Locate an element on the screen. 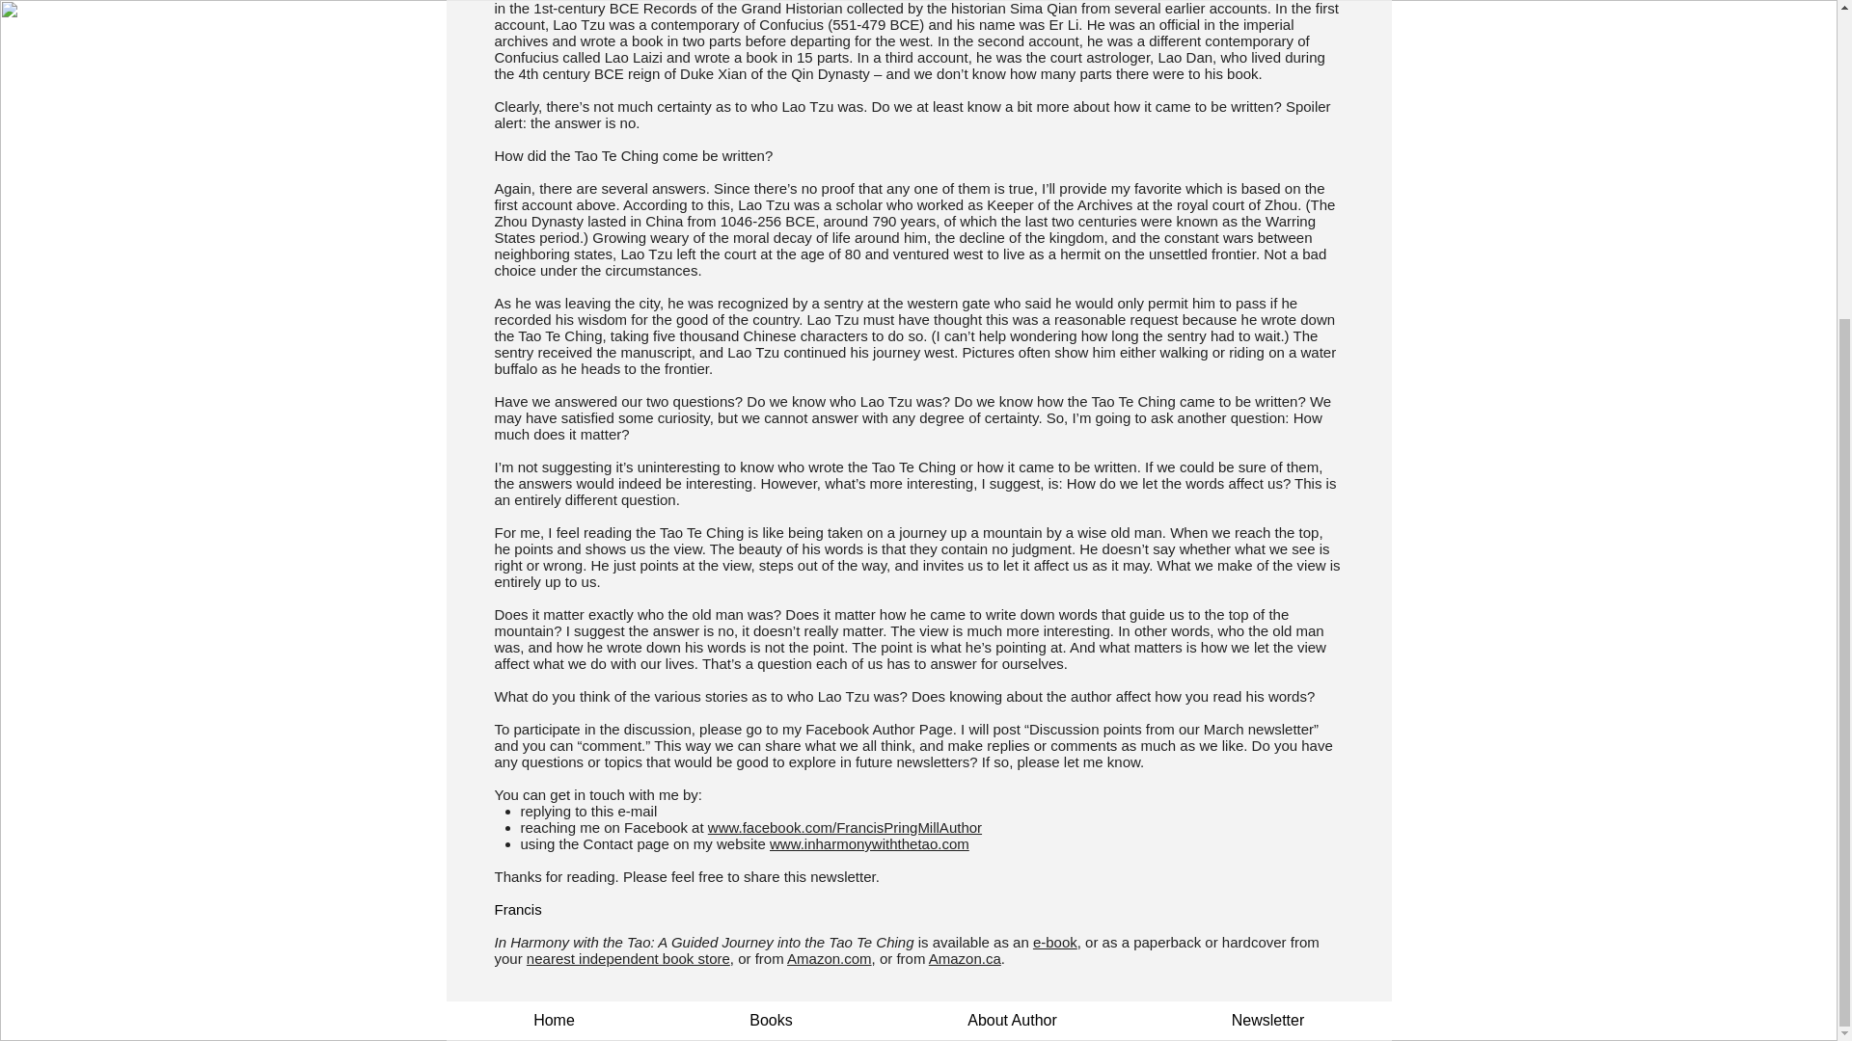  Newsletter is located at coordinates (1267, 1021).